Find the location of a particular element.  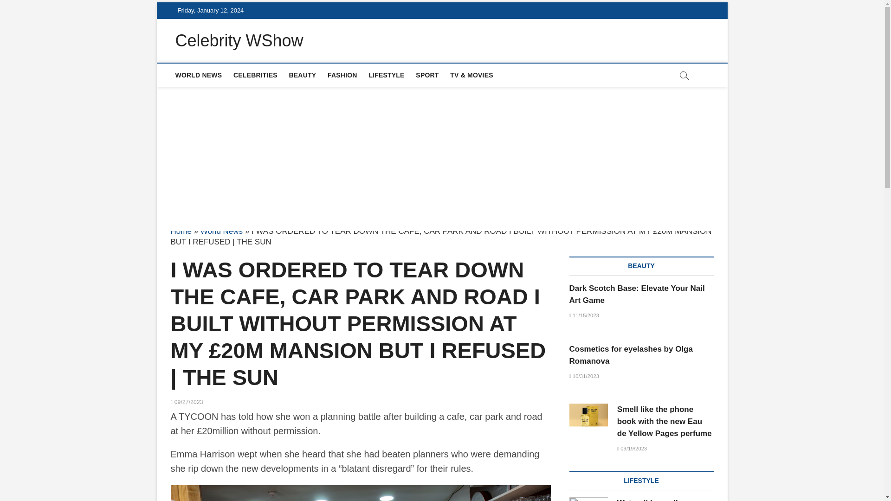

Home is located at coordinates (181, 231).